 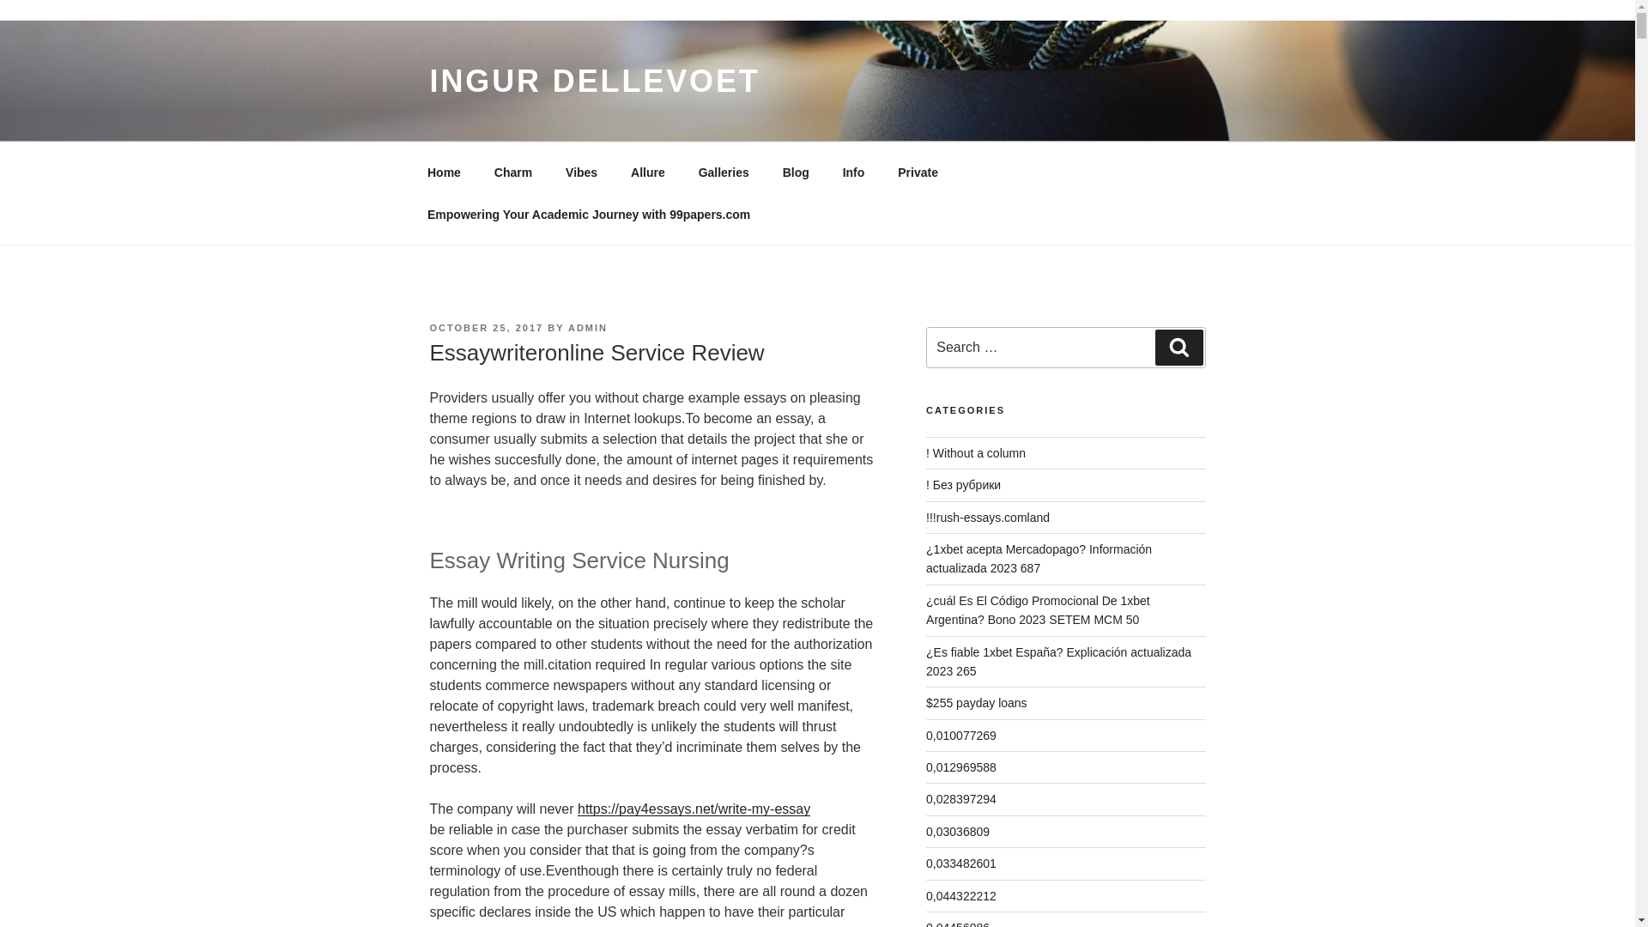 What do you see at coordinates (961, 798) in the screenshot?
I see `0,028397294` at bounding box center [961, 798].